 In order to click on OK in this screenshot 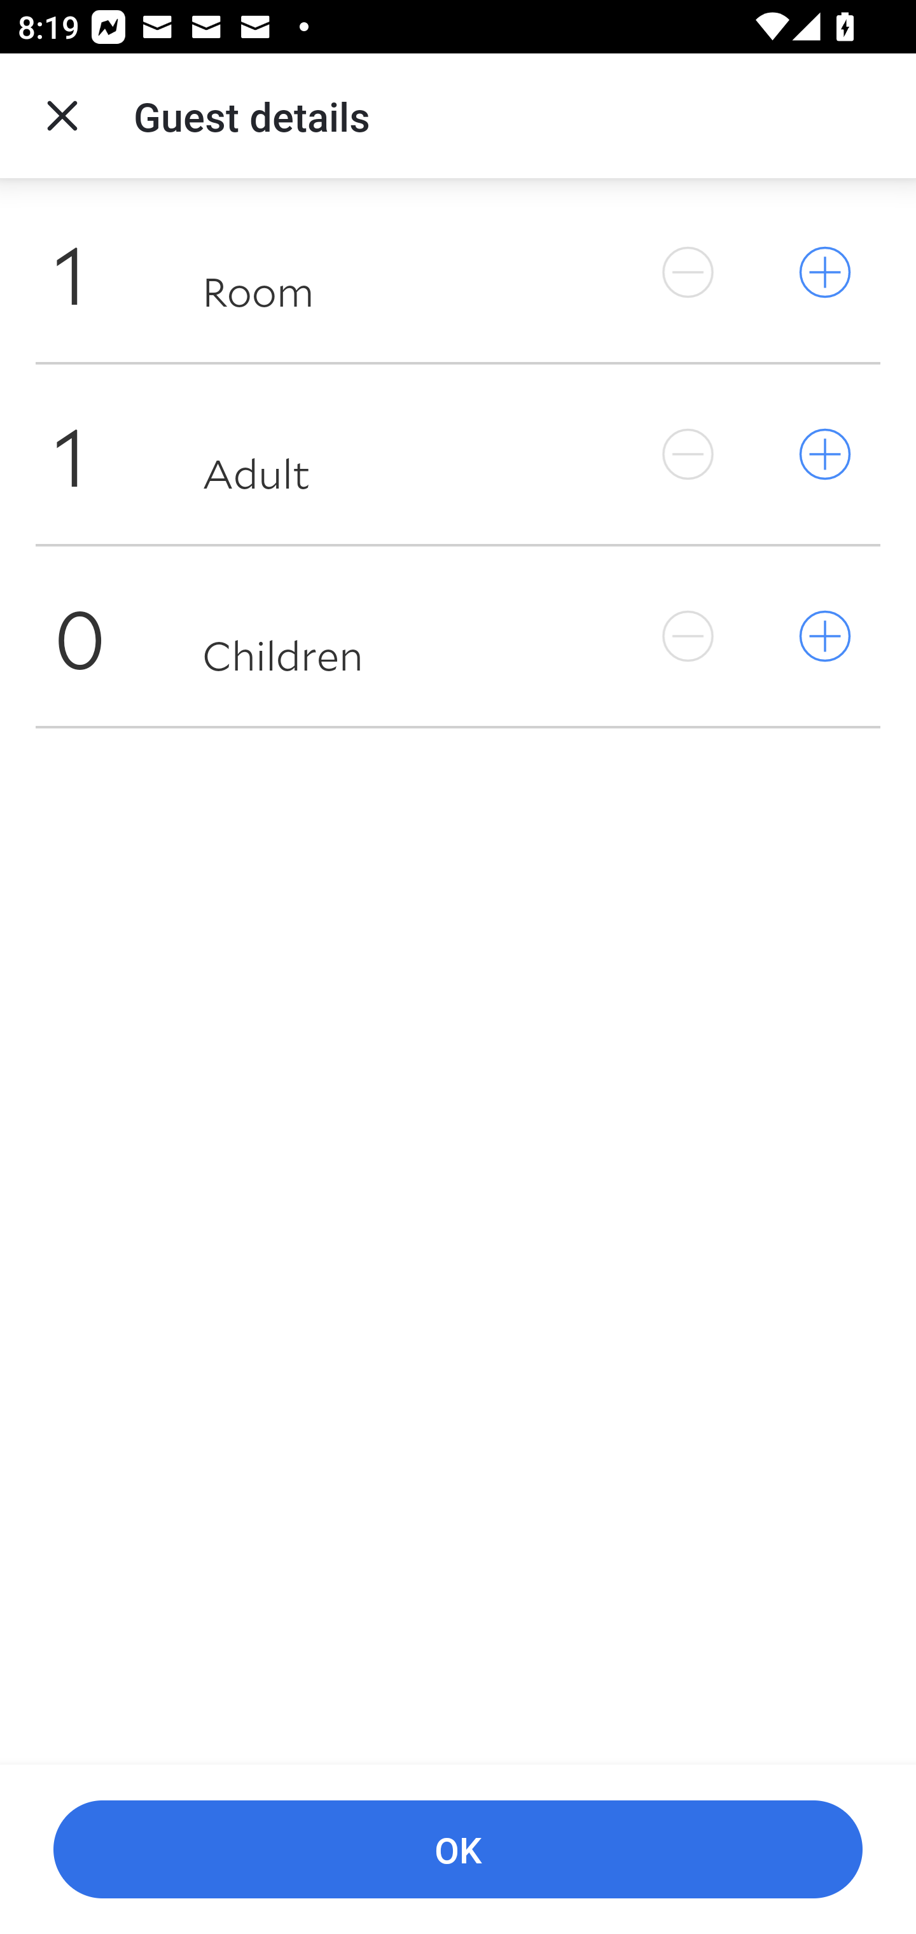, I will do `click(458, 1850)`.